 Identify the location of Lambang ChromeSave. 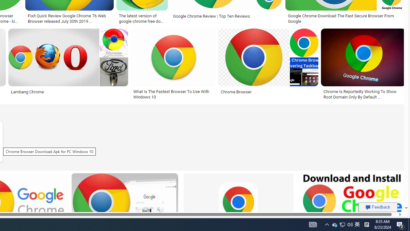
(69, 65).